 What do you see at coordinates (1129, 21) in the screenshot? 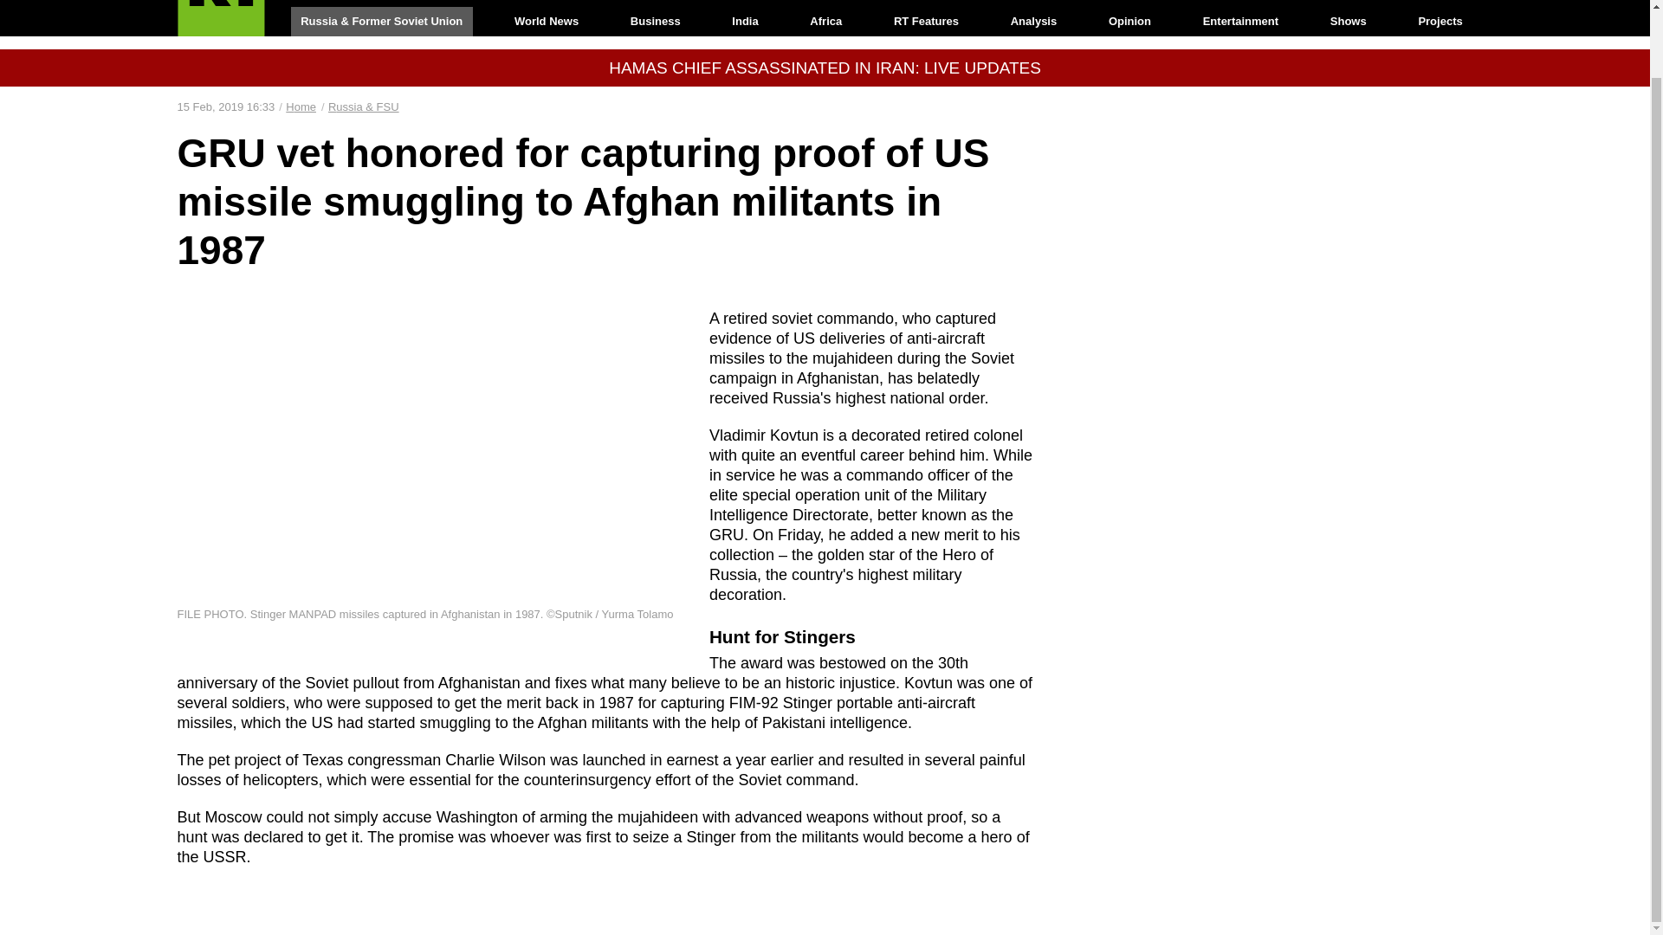
I see `Opinion` at bounding box center [1129, 21].